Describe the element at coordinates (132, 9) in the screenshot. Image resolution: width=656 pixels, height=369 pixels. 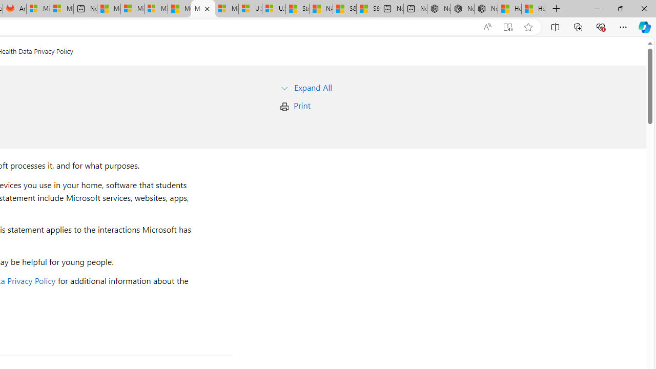
I see `Microsoft account | Privacy` at that location.